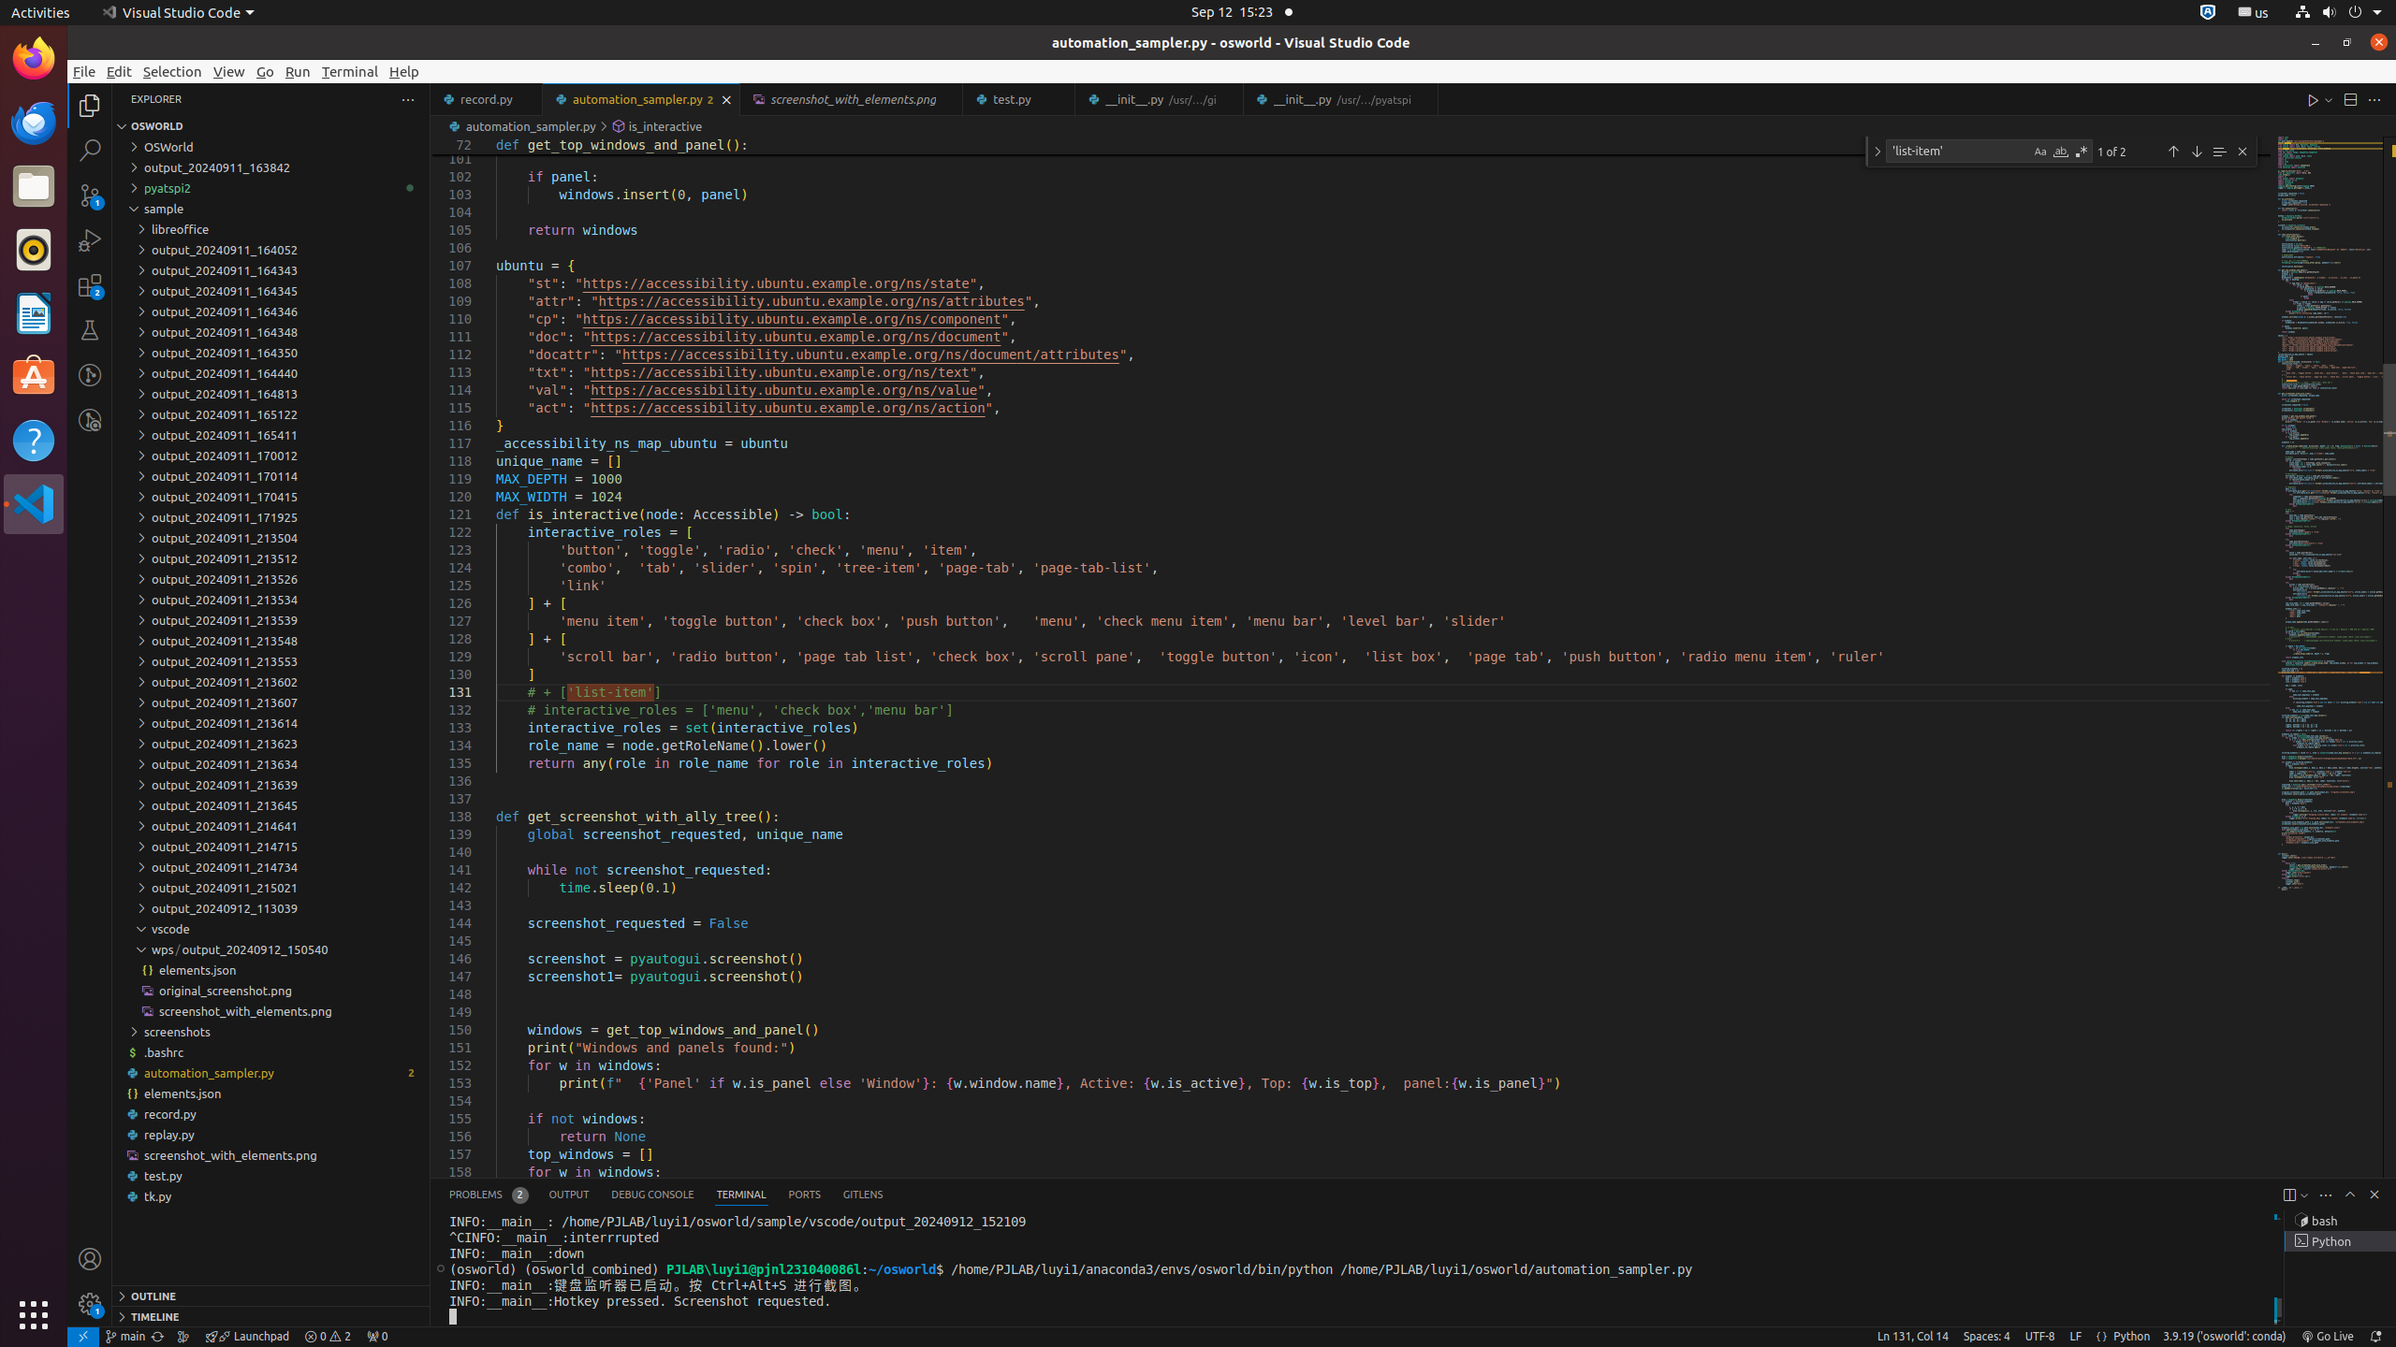 The width and height of the screenshot is (2396, 1347). What do you see at coordinates (852, 99) in the screenshot?
I see `screenshot_with_elements.png, preview` at bounding box center [852, 99].